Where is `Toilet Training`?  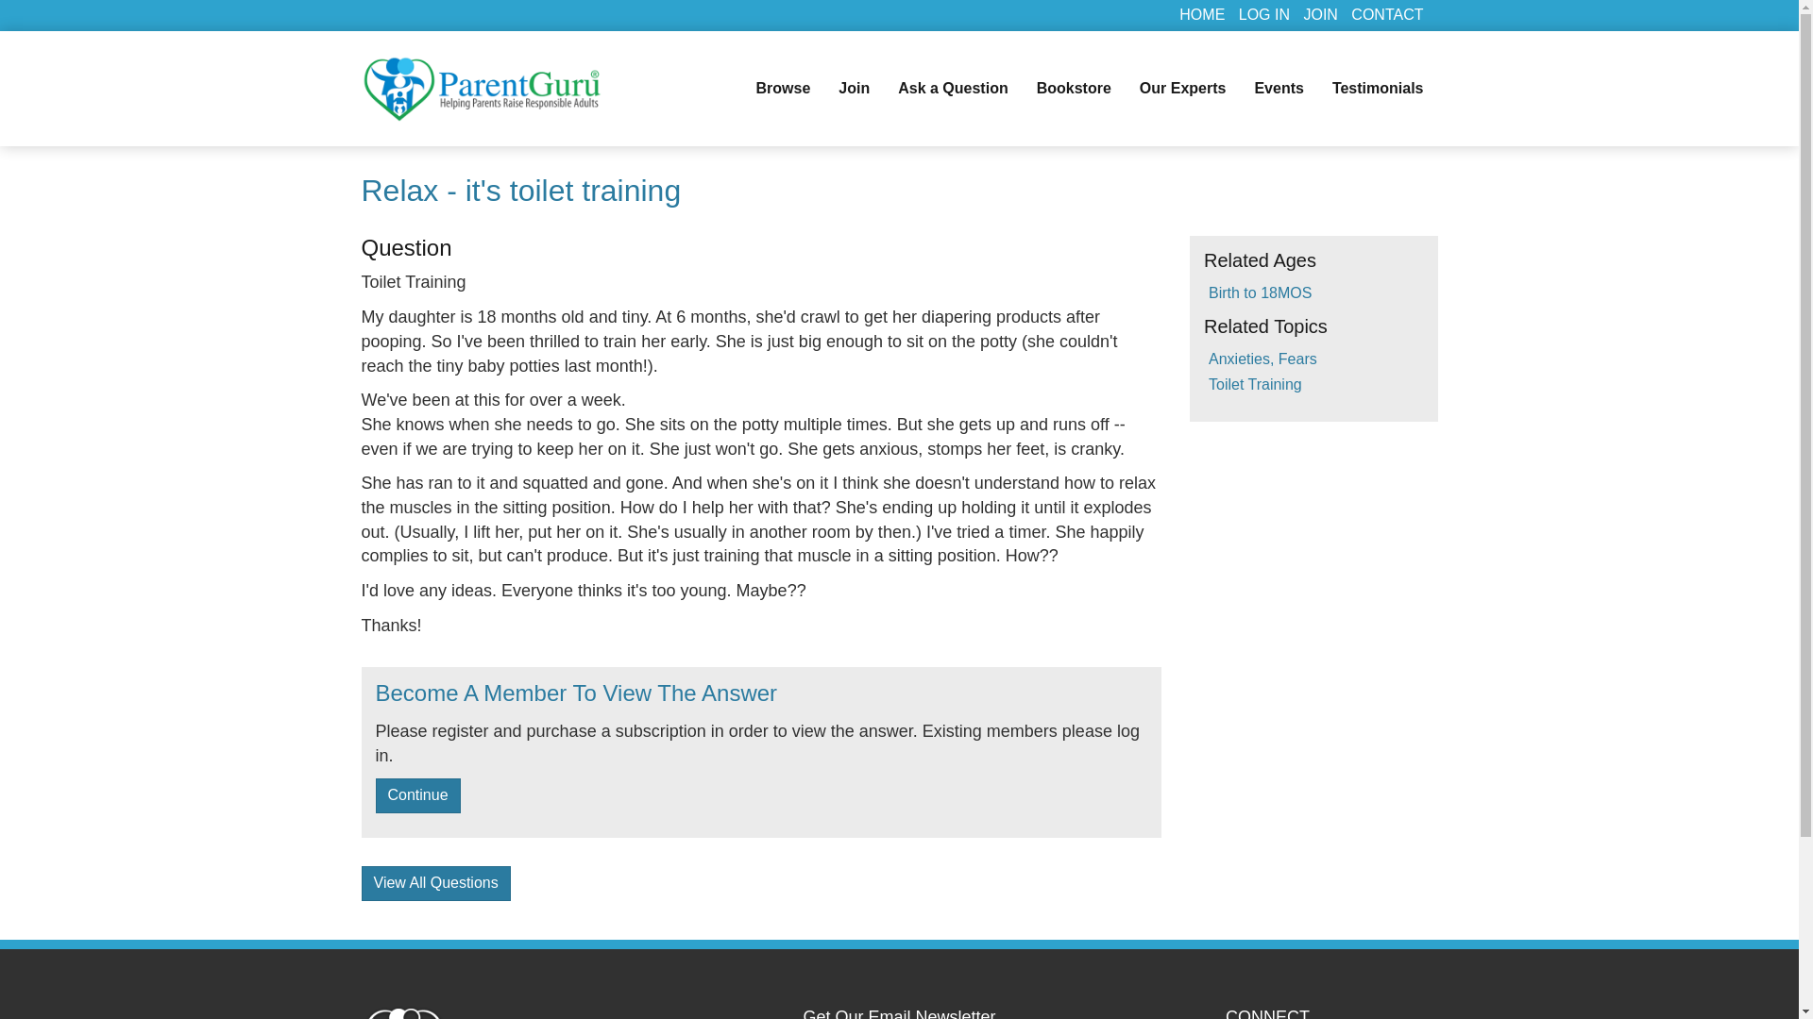 Toilet Training is located at coordinates (1255, 383).